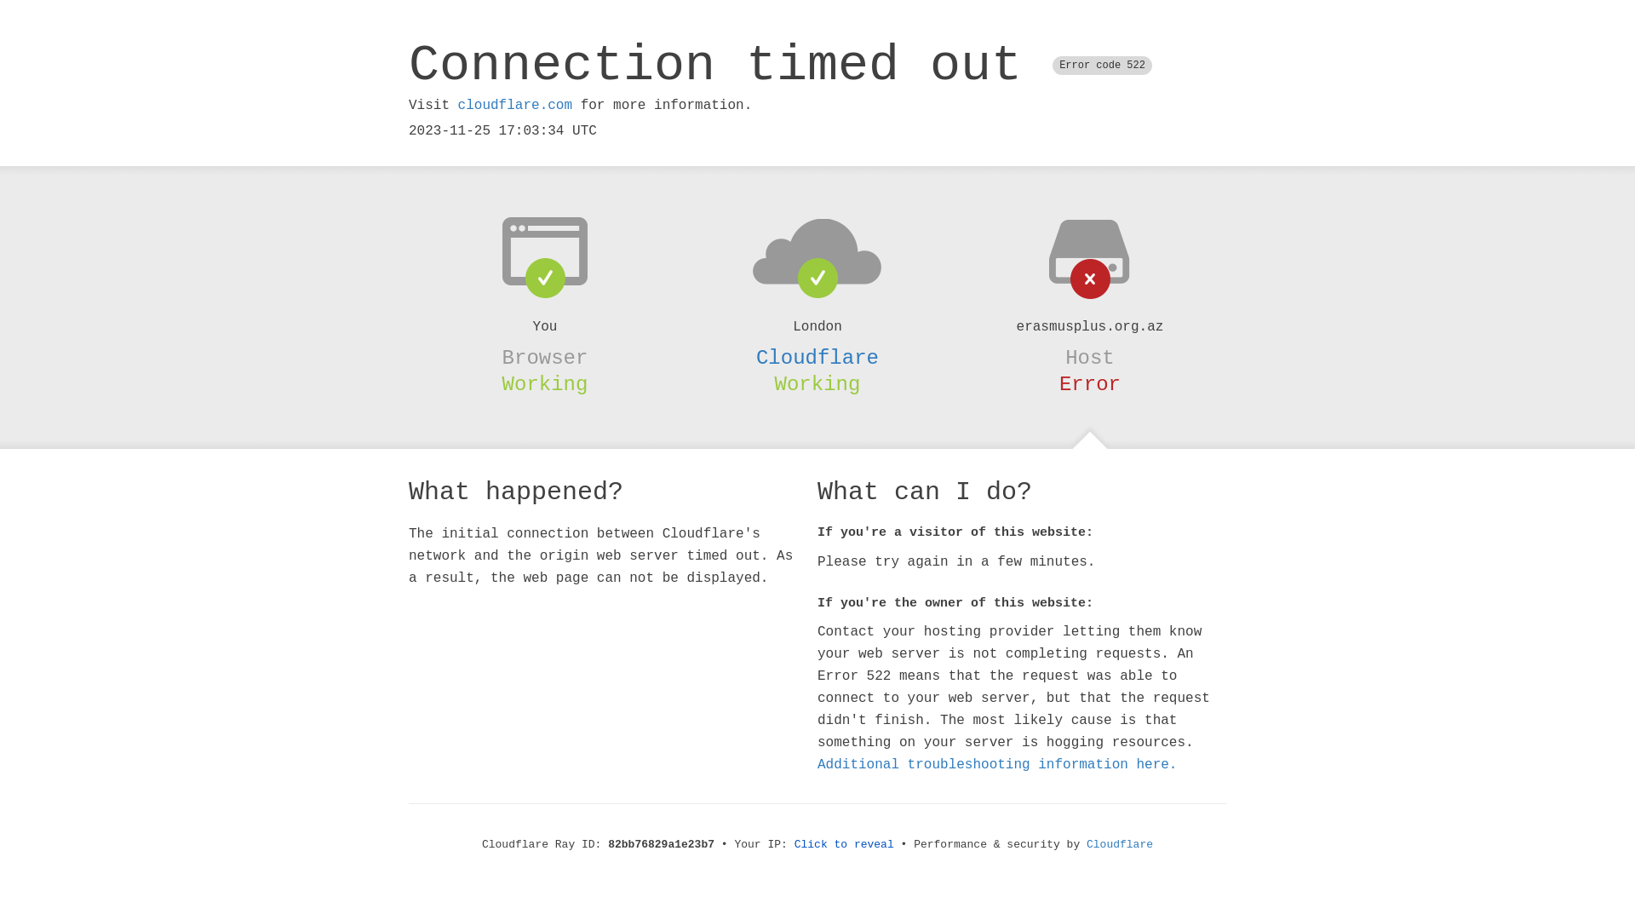 The image size is (1635, 920). Describe the element at coordinates (997, 765) in the screenshot. I see `Additional troubleshooting information here.` at that location.